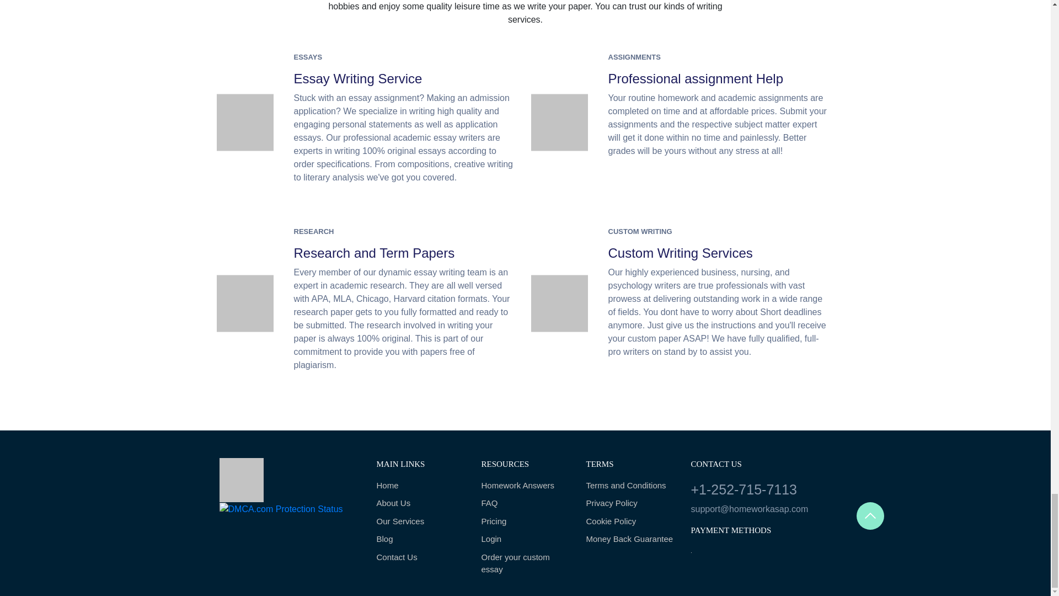  Describe the element at coordinates (420, 503) in the screenshot. I see `About Us` at that location.